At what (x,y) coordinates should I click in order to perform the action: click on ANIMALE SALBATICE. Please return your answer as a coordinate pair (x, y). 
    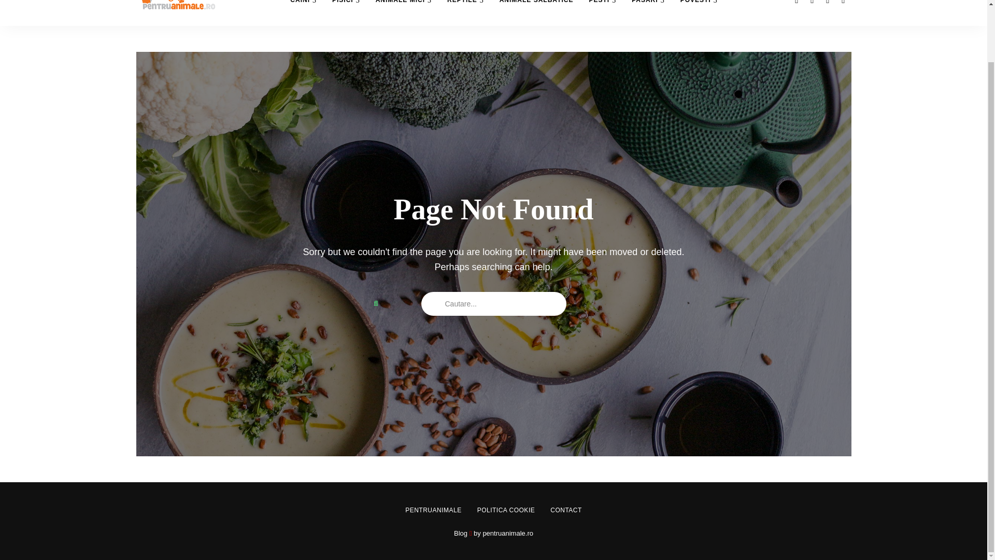
    Looking at the image, I should click on (536, 12).